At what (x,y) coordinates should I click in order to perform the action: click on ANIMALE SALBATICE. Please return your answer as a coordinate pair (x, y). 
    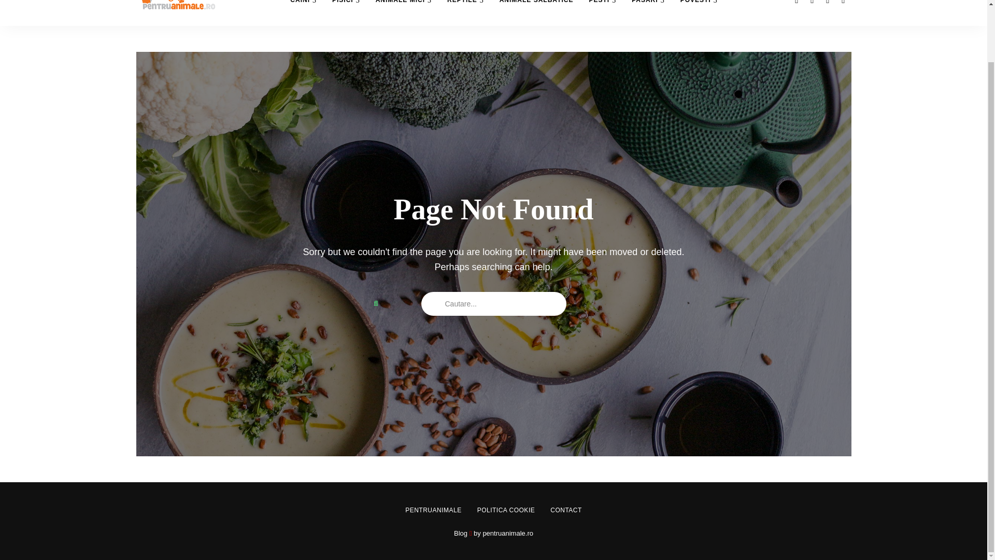
    Looking at the image, I should click on (536, 12).